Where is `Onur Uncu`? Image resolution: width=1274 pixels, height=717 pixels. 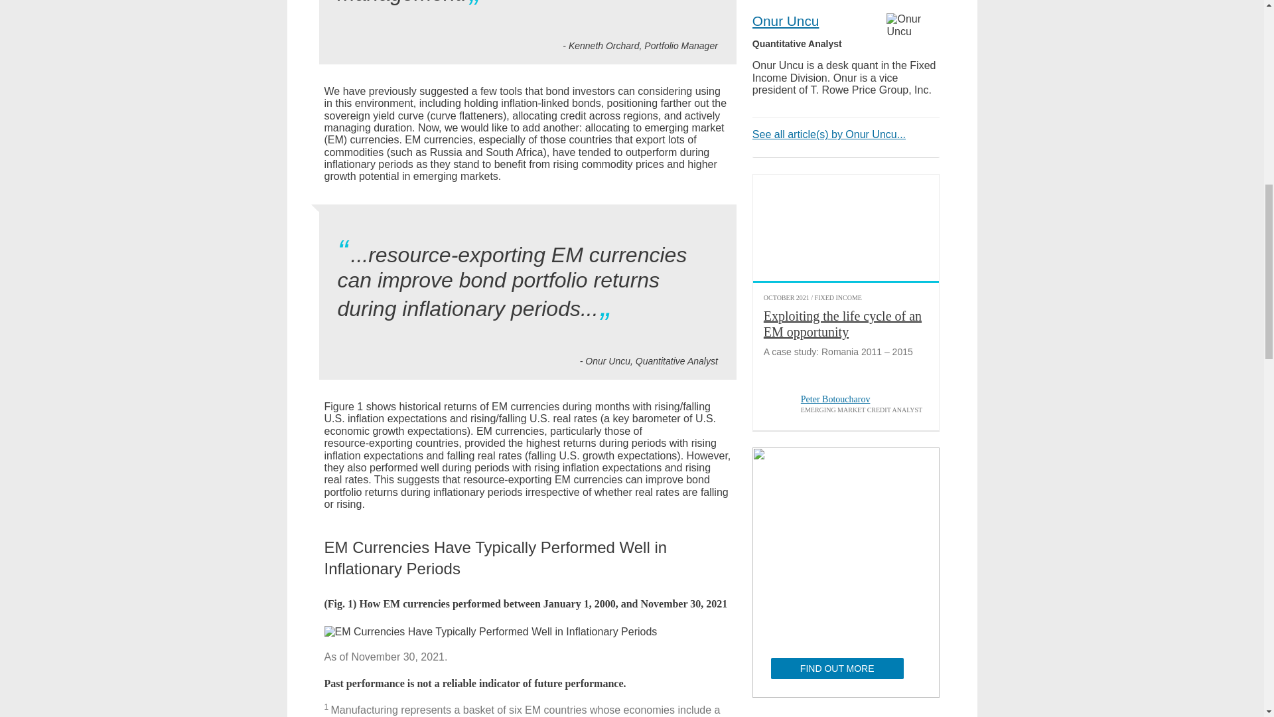
Onur Uncu is located at coordinates (913, 25).